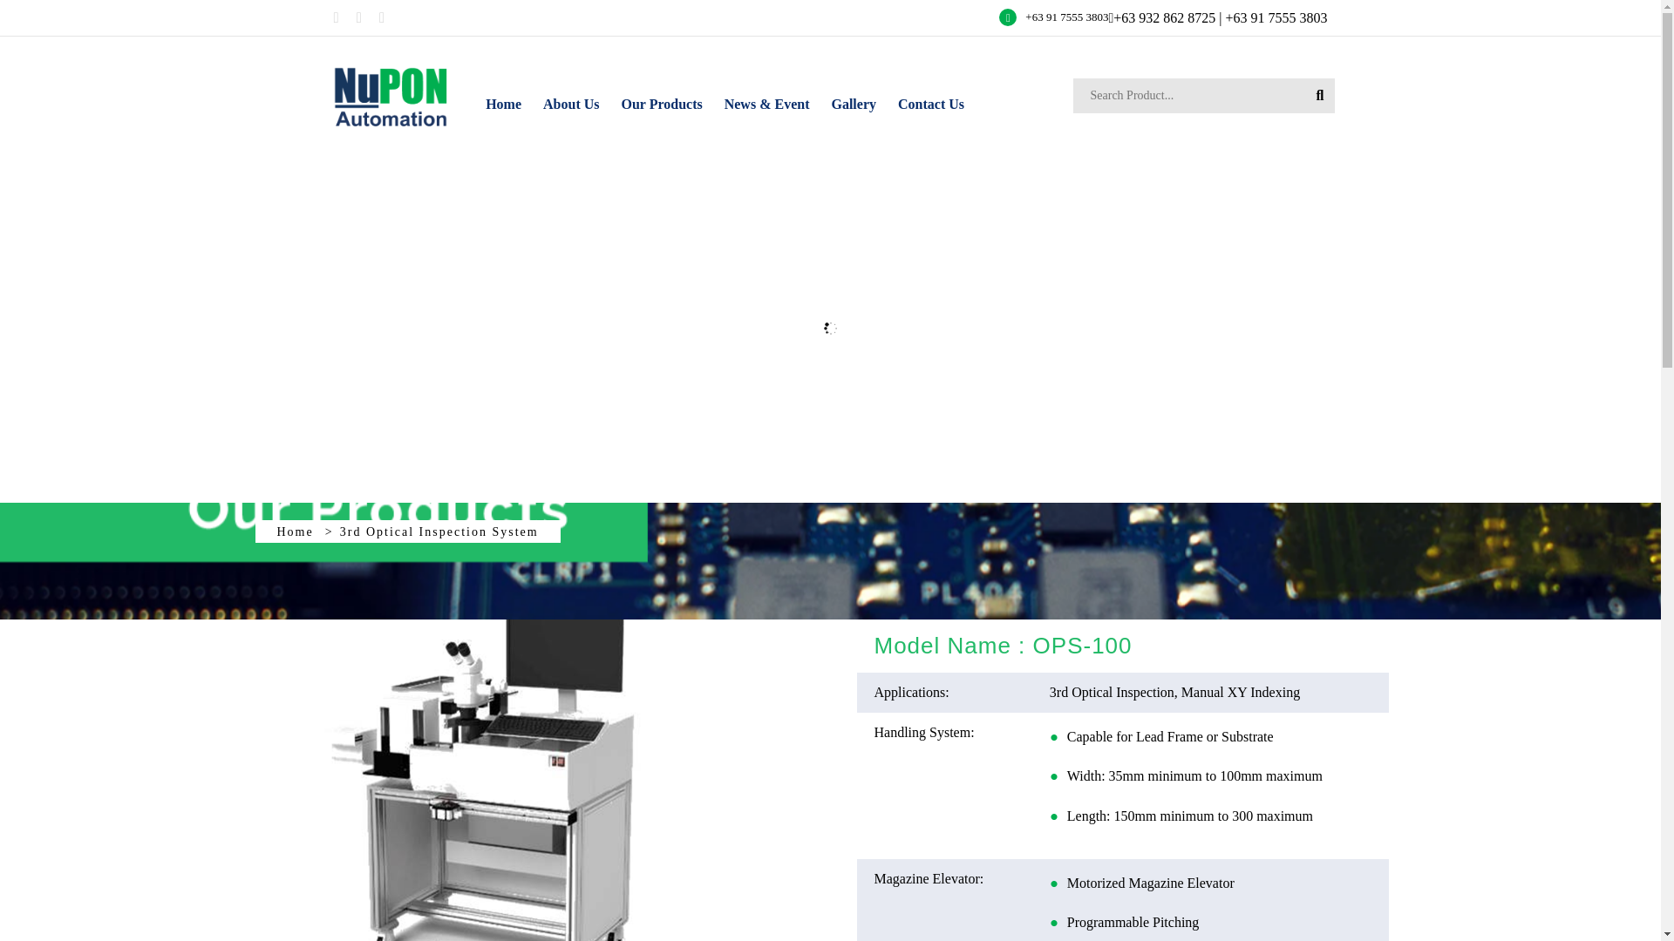 This screenshot has height=941, width=1674. Describe the element at coordinates (853, 101) in the screenshot. I see `Gallery` at that location.